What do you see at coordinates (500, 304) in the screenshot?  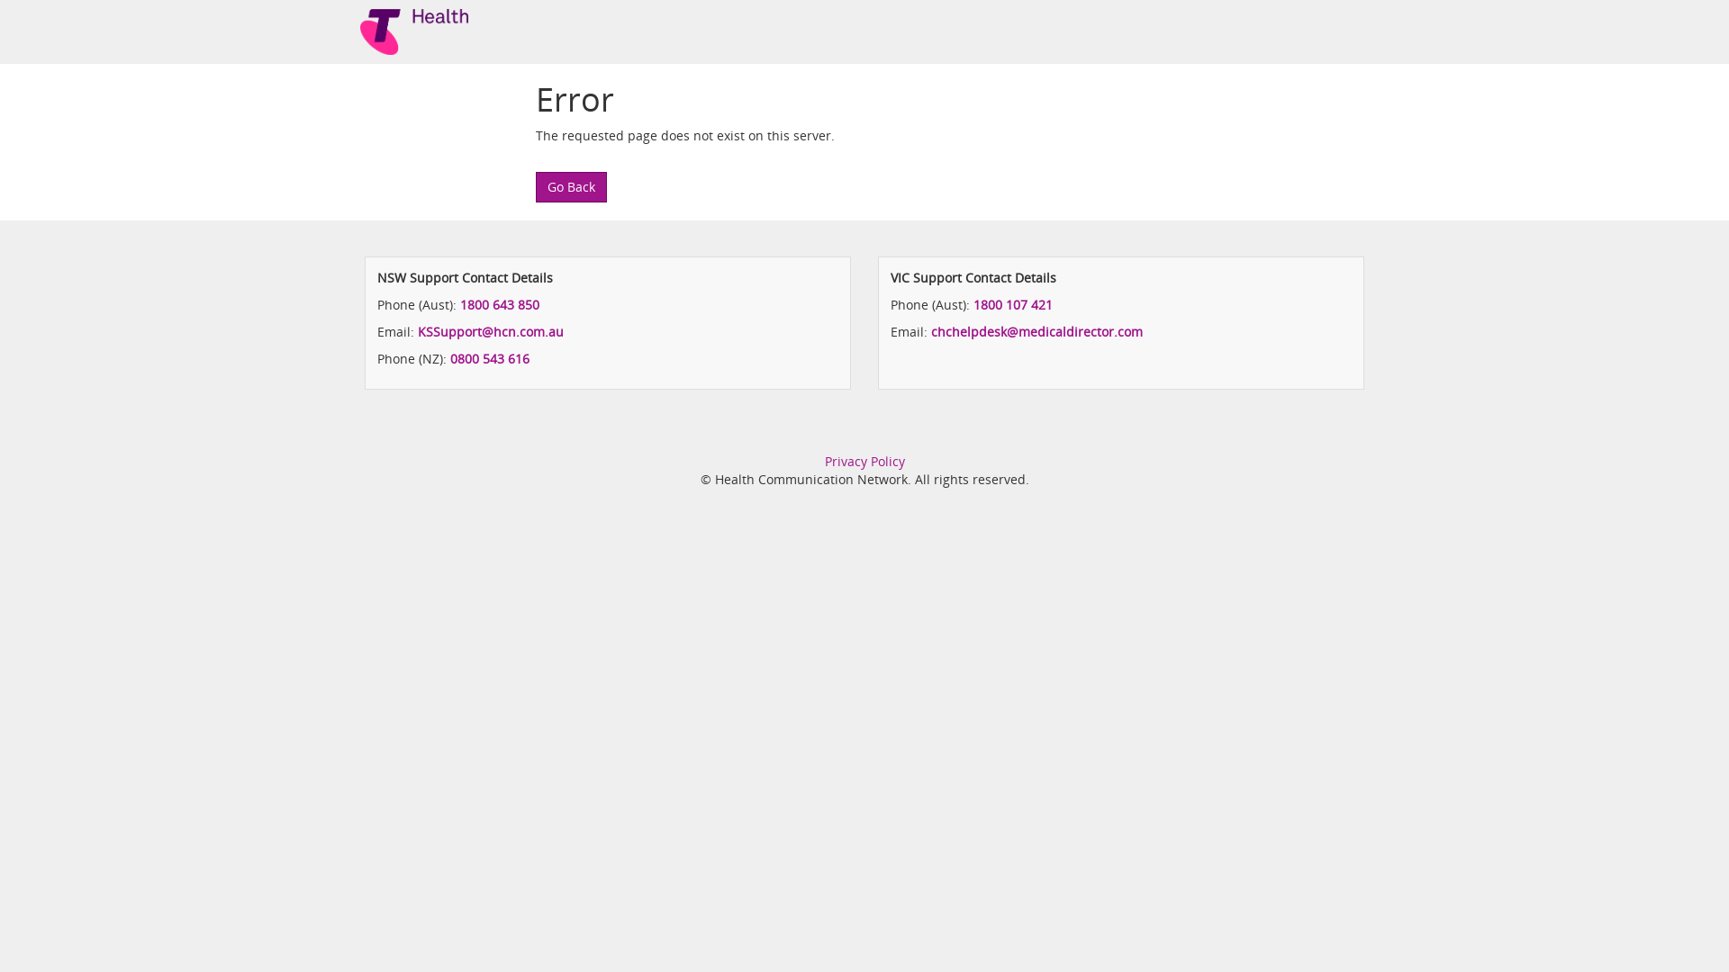 I see `1800 643 850` at bounding box center [500, 304].